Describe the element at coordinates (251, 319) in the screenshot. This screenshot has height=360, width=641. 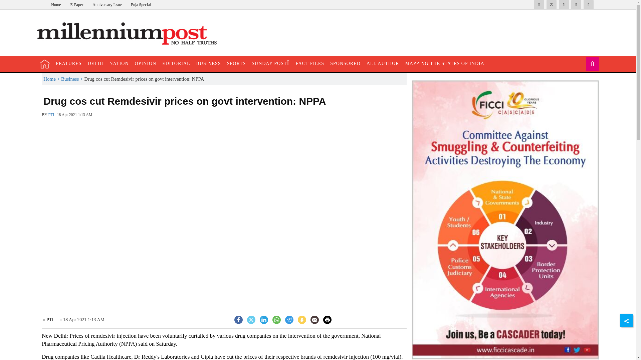
I see `Twitter` at that location.